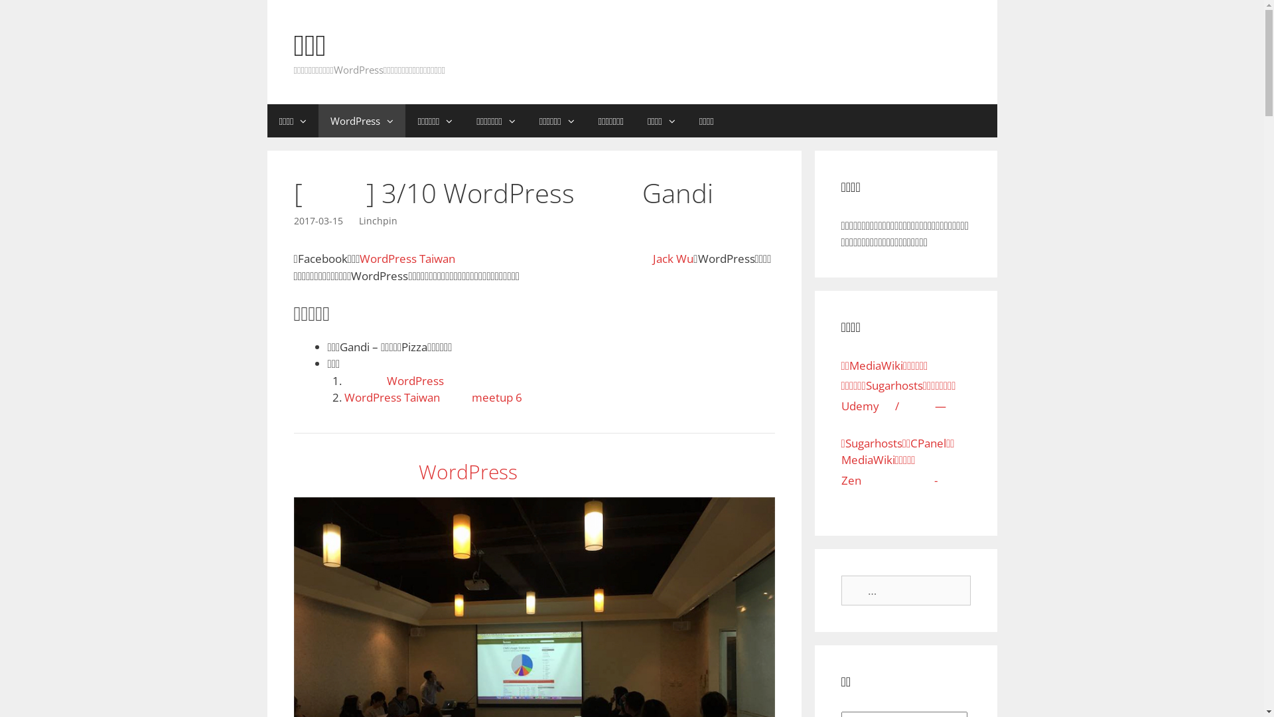 Image resolution: width=1274 pixels, height=717 pixels. What do you see at coordinates (362, 119) in the screenshot?
I see `WordPress` at bounding box center [362, 119].